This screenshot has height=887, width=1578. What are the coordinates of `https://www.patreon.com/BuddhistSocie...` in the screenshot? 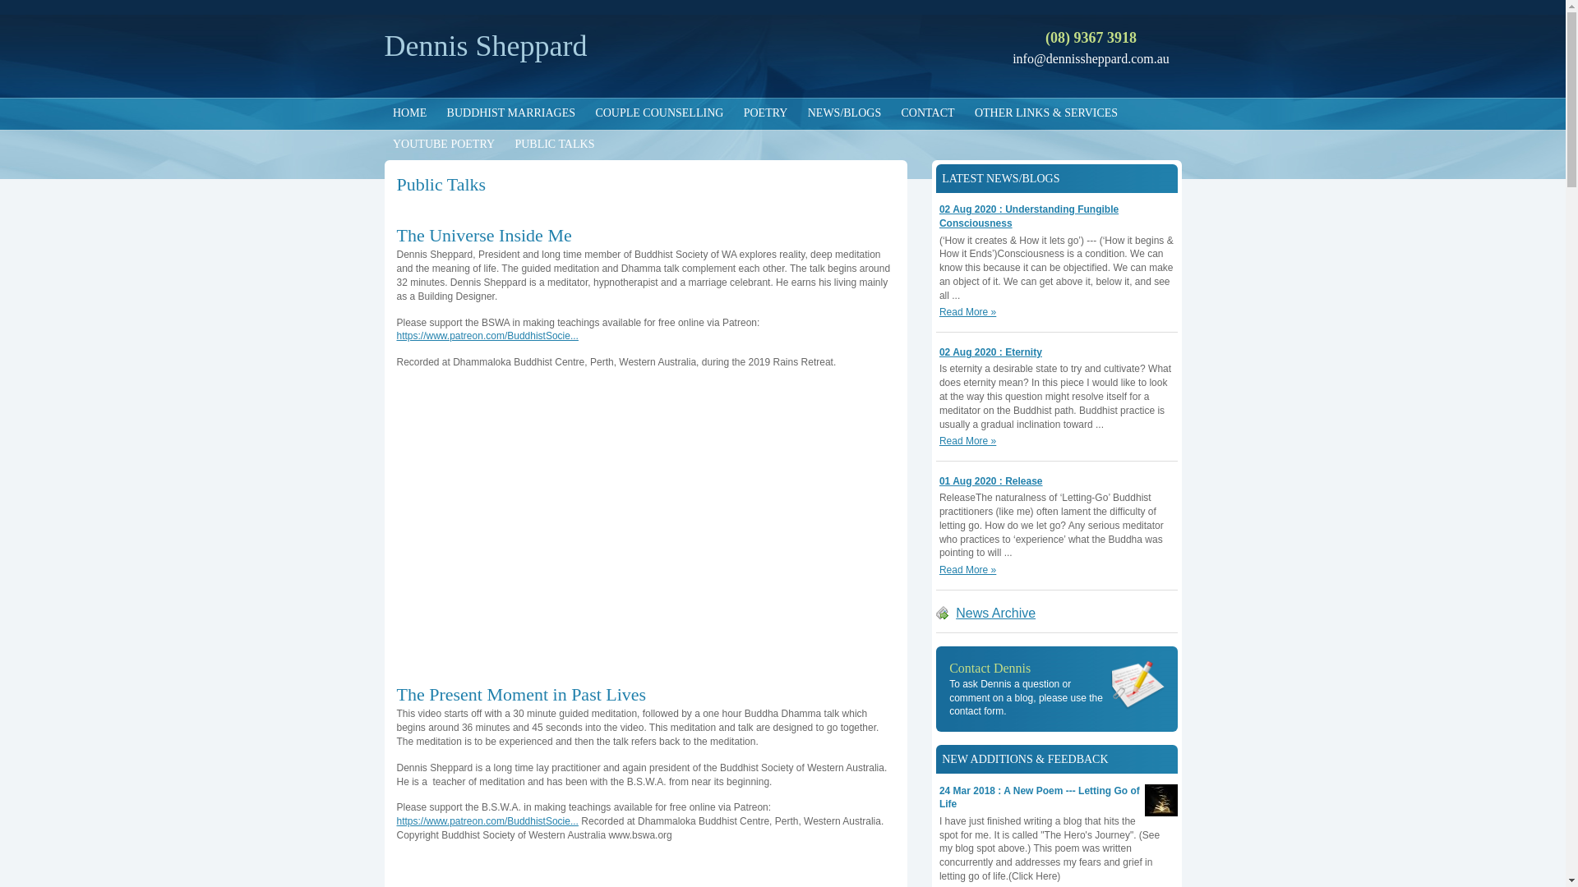 It's located at (487, 336).